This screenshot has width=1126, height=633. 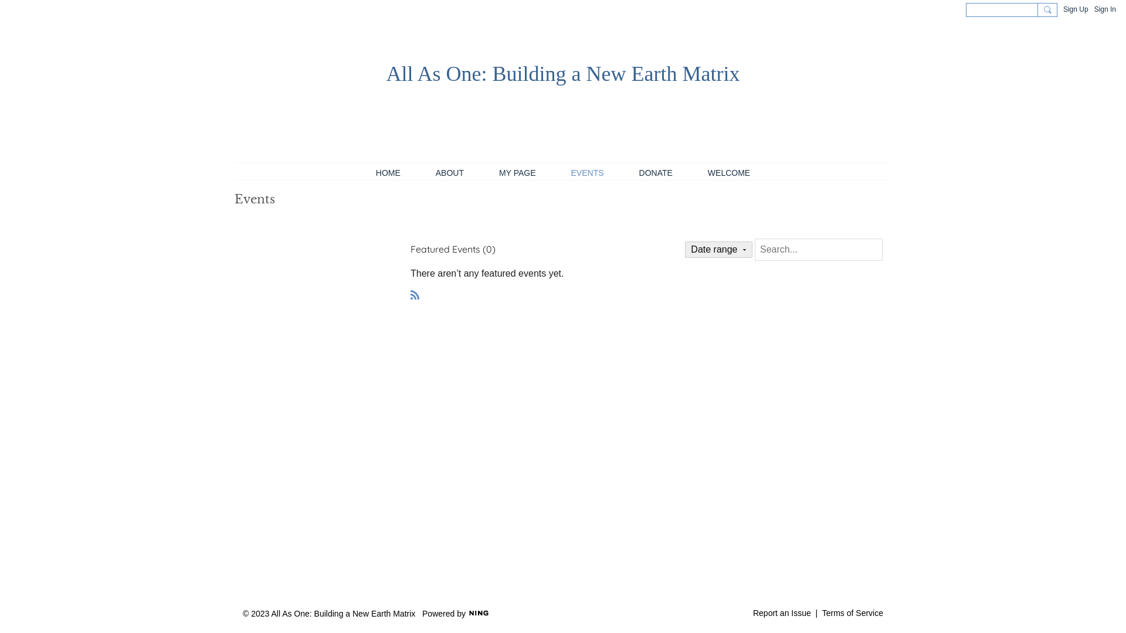 I want to click on ABOUT, so click(x=450, y=171).